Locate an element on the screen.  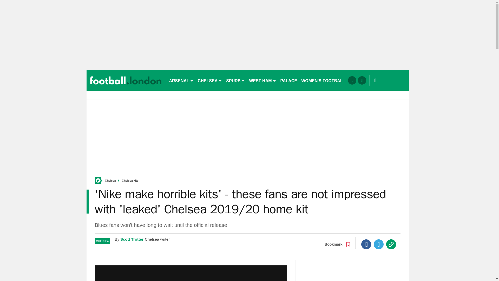
SPURS is located at coordinates (235, 80).